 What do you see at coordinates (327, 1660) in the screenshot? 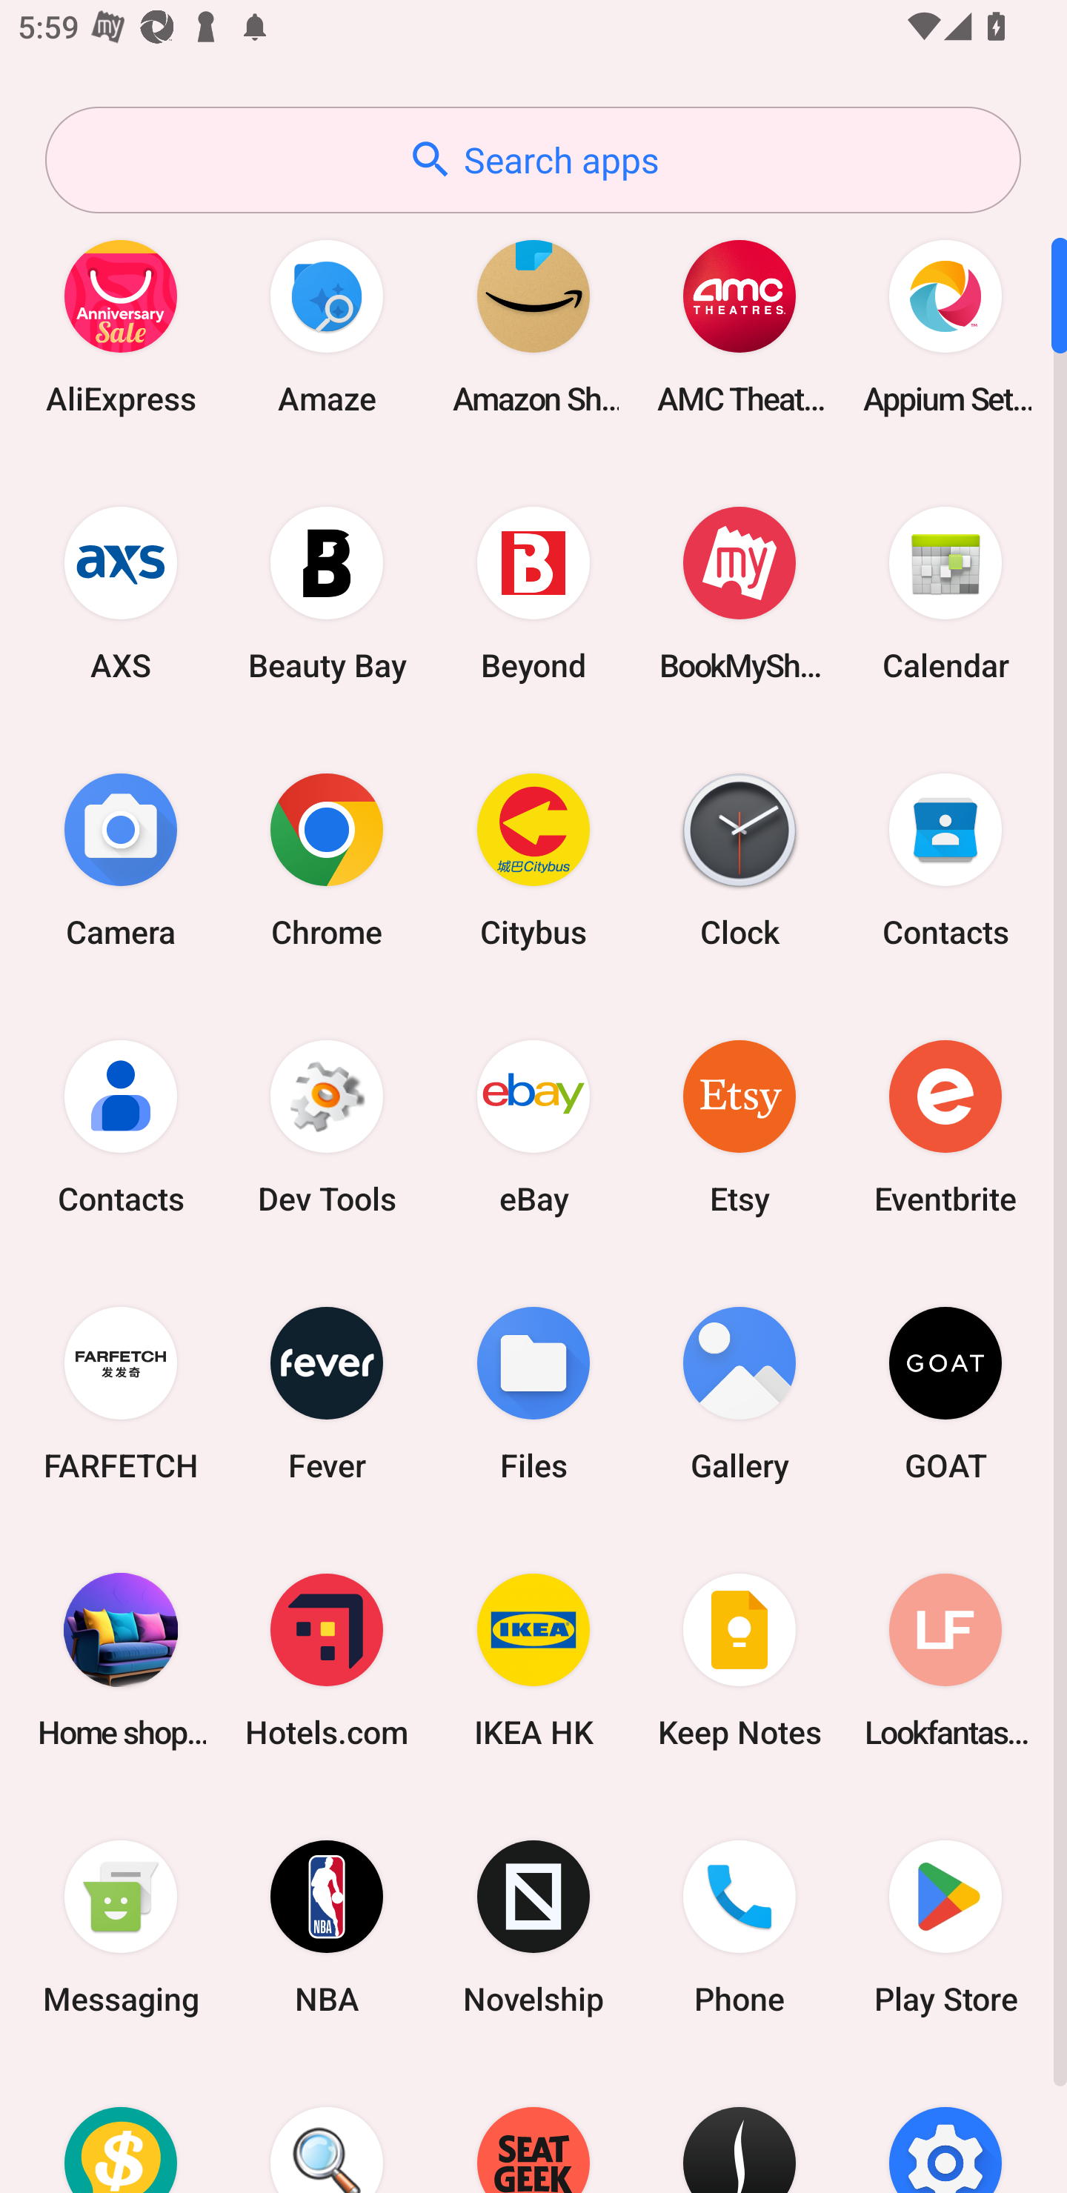
I see `Hotels.com` at bounding box center [327, 1660].